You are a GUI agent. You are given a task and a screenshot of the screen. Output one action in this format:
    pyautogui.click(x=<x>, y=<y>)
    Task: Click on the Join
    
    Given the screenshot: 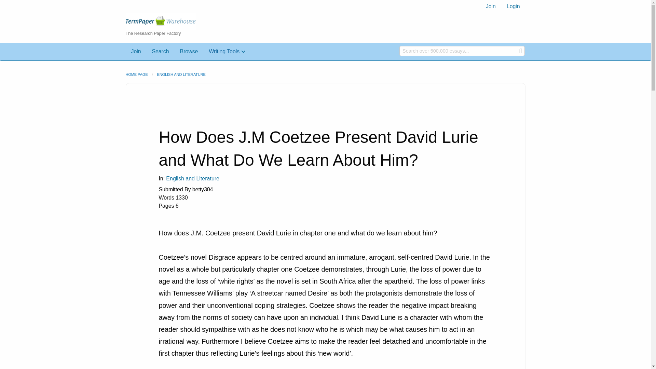 What is the action you would take?
    pyautogui.click(x=491, y=6)
    